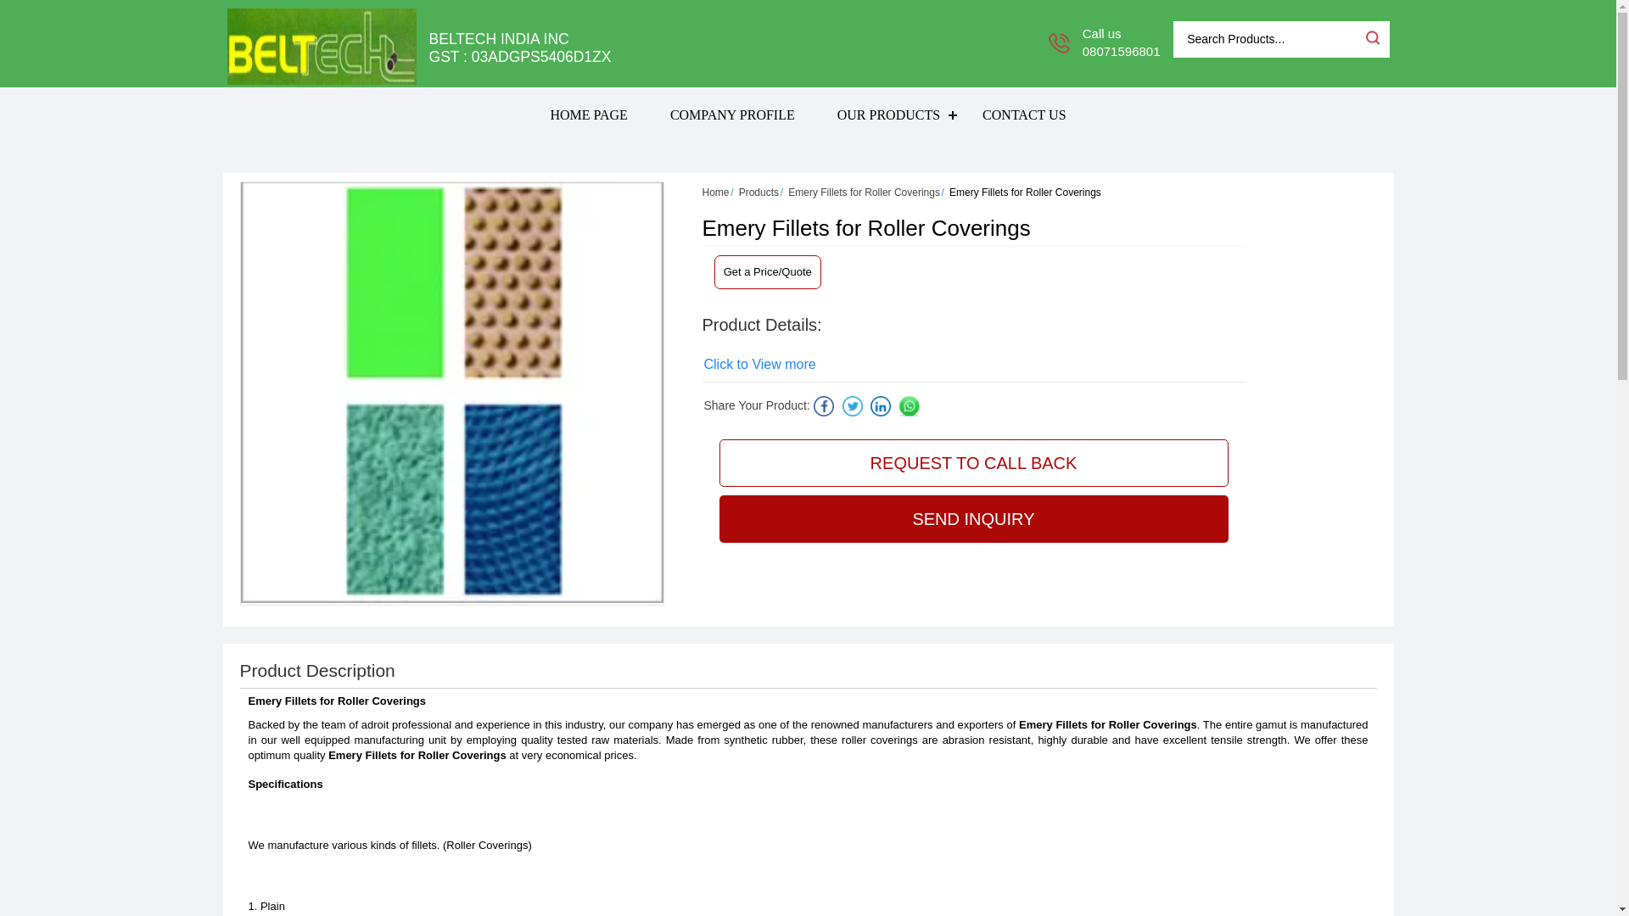 The height and width of the screenshot is (916, 1629). I want to click on OUR PRODUCTS, so click(887, 114).